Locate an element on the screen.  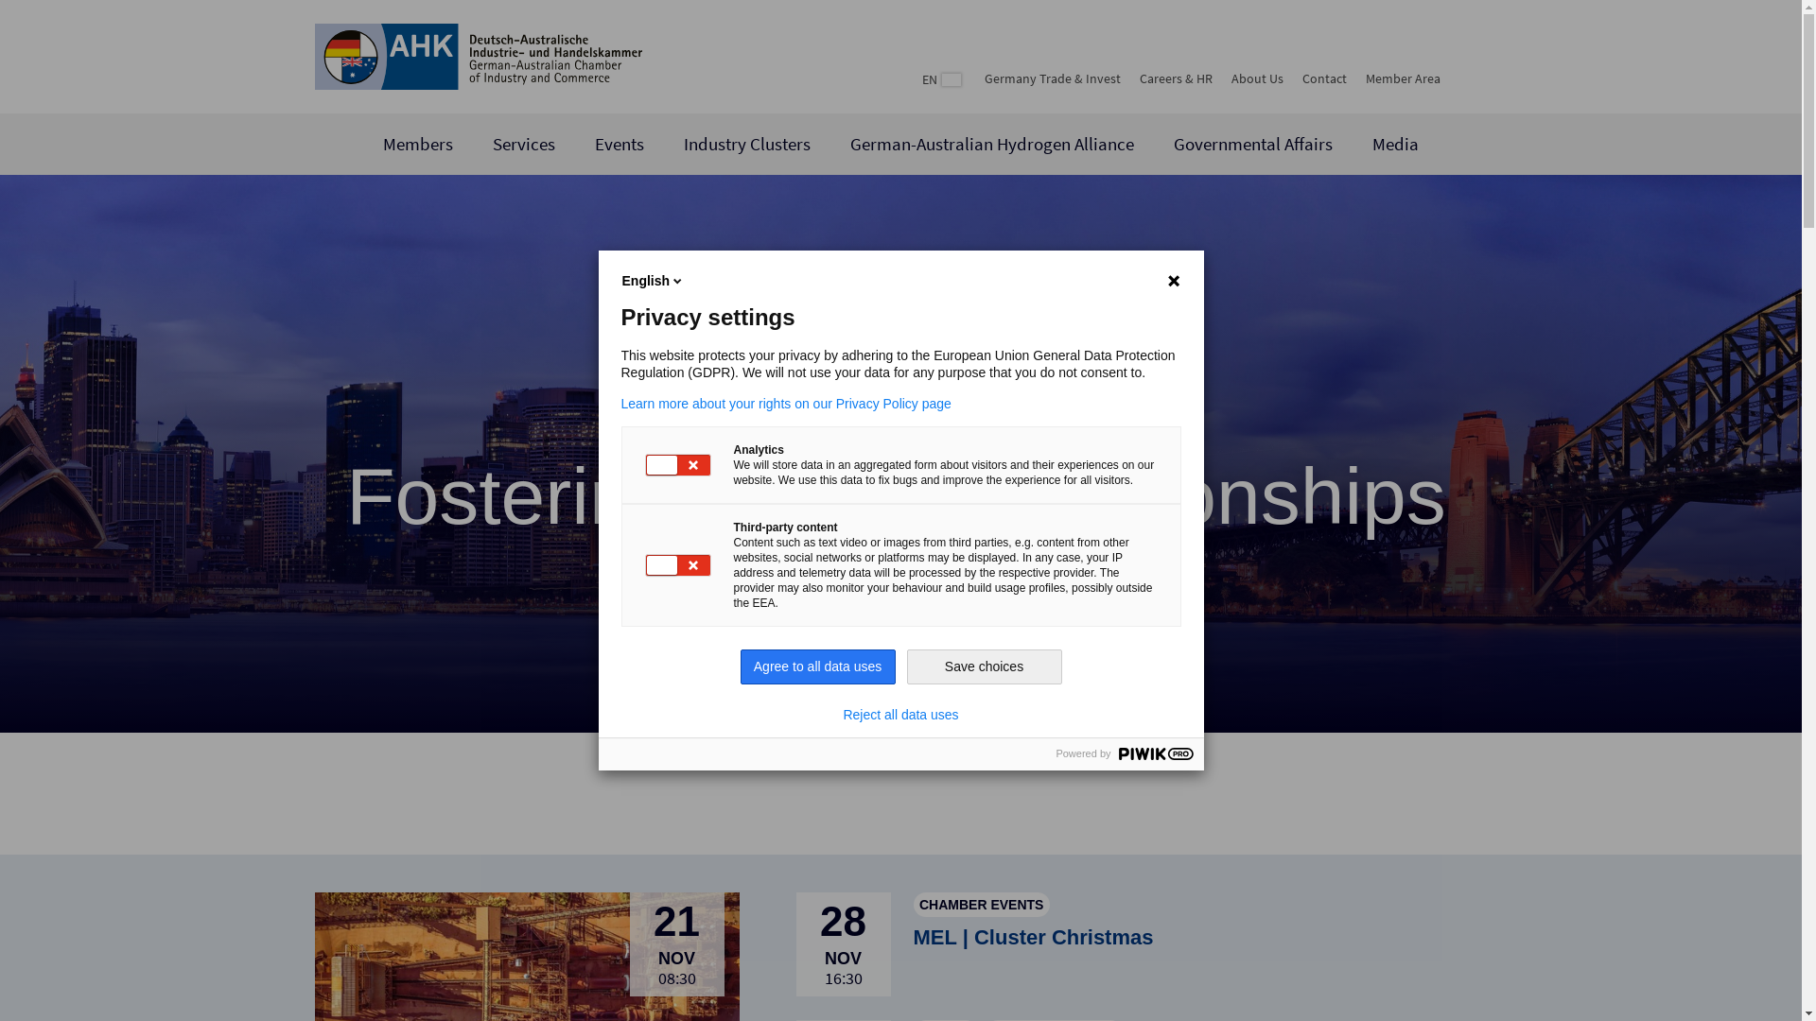
Events is located at coordinates (620, 144).